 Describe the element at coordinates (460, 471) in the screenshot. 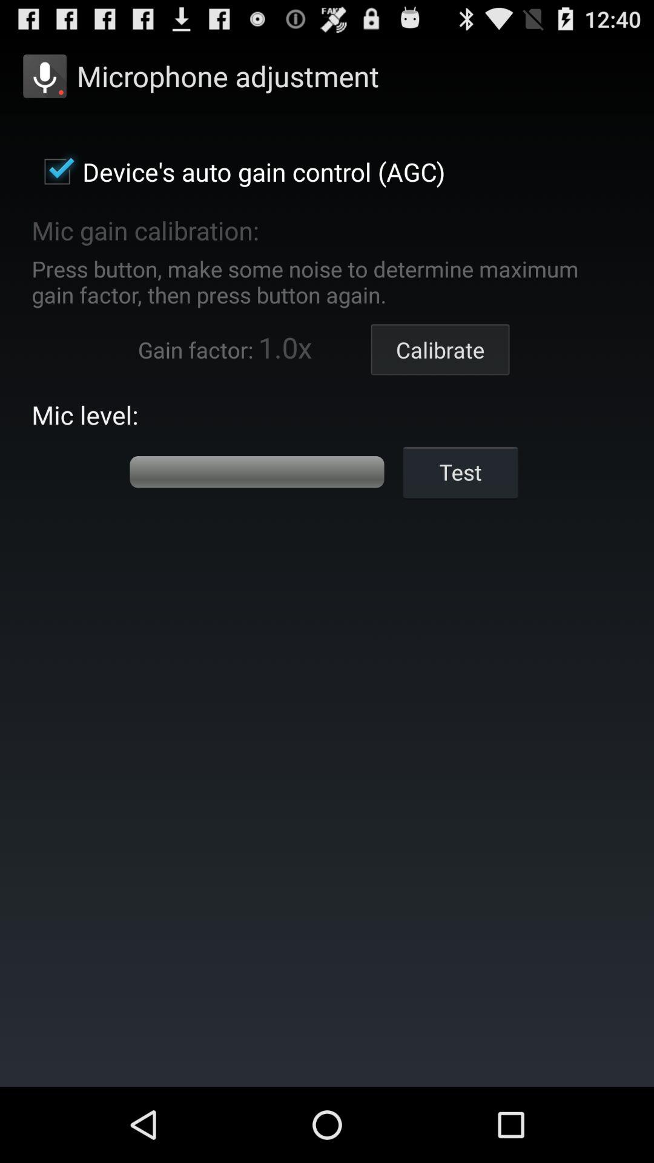

I see `turn off the item below the calibrate item` at that location.